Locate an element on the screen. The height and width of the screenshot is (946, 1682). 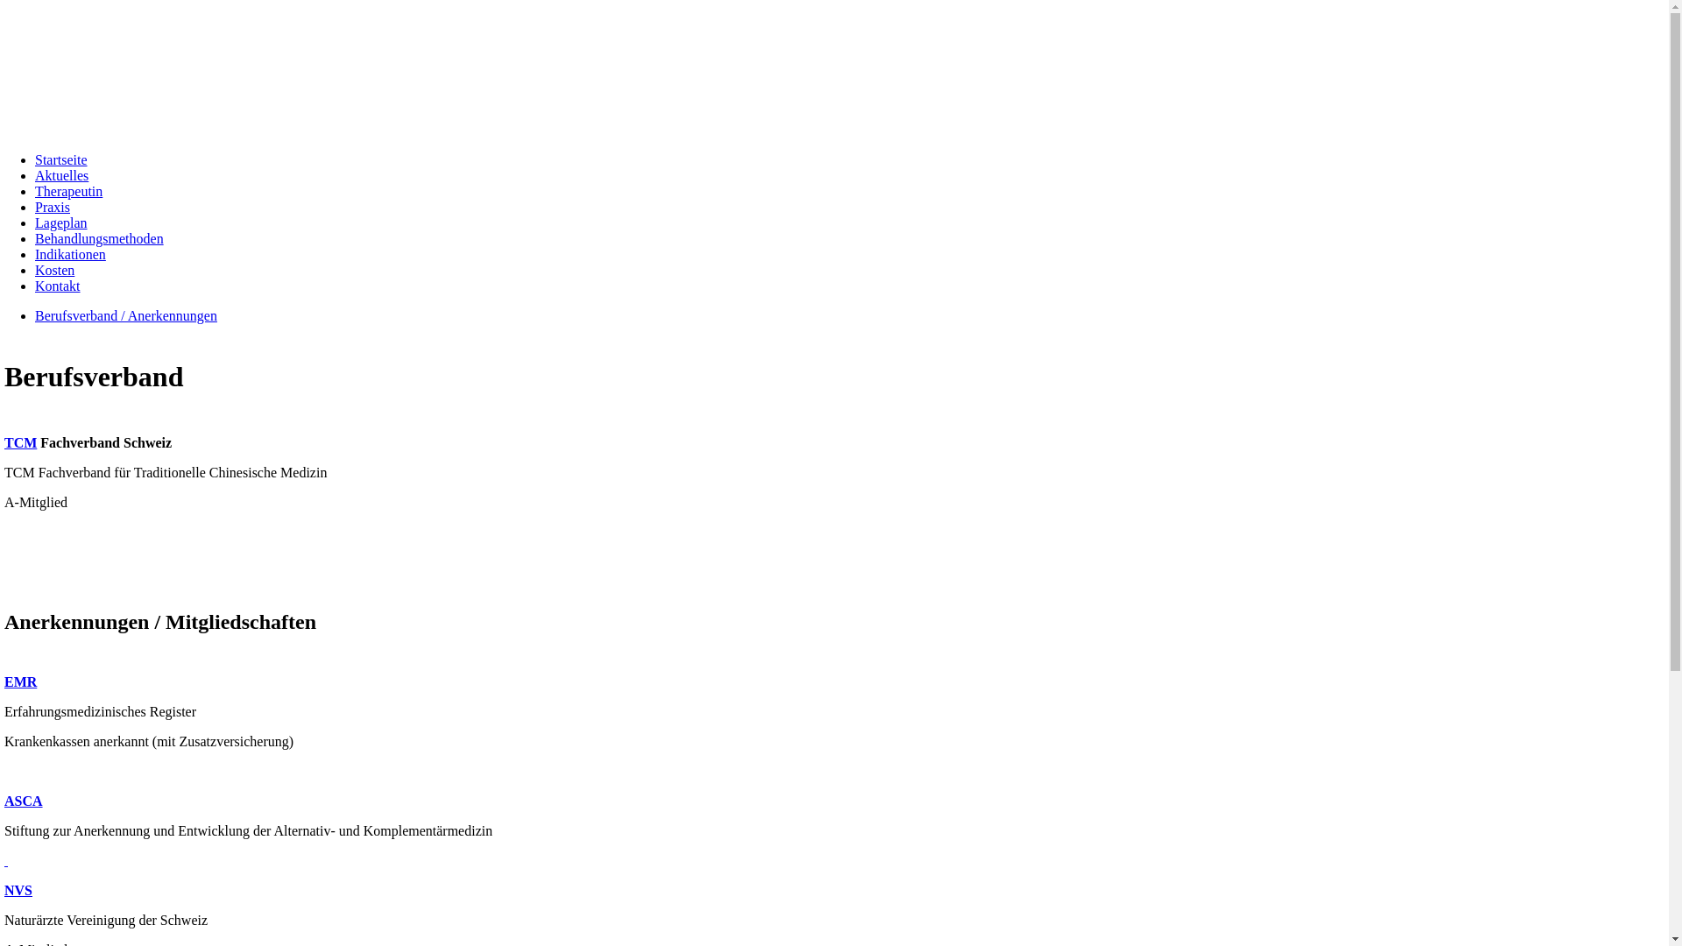
Startseite is located at coordinates (61, 159).